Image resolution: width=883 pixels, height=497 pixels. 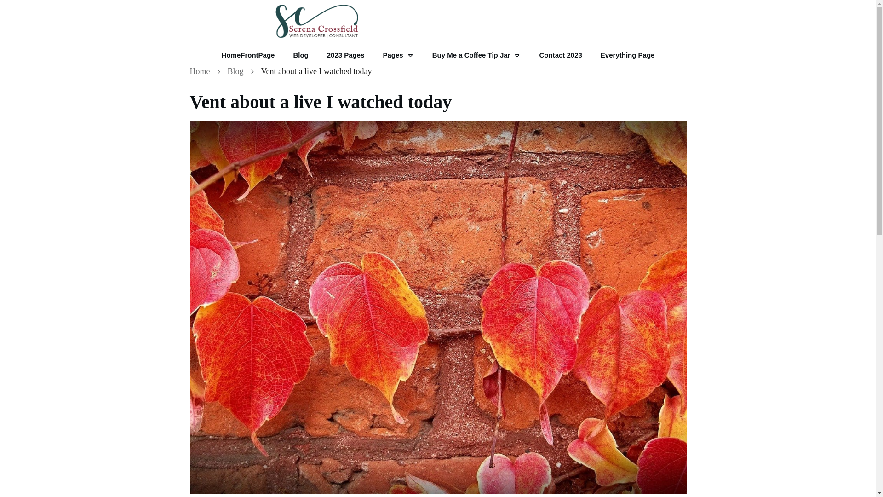 I want to click on Home, so click(x=200, y=71).